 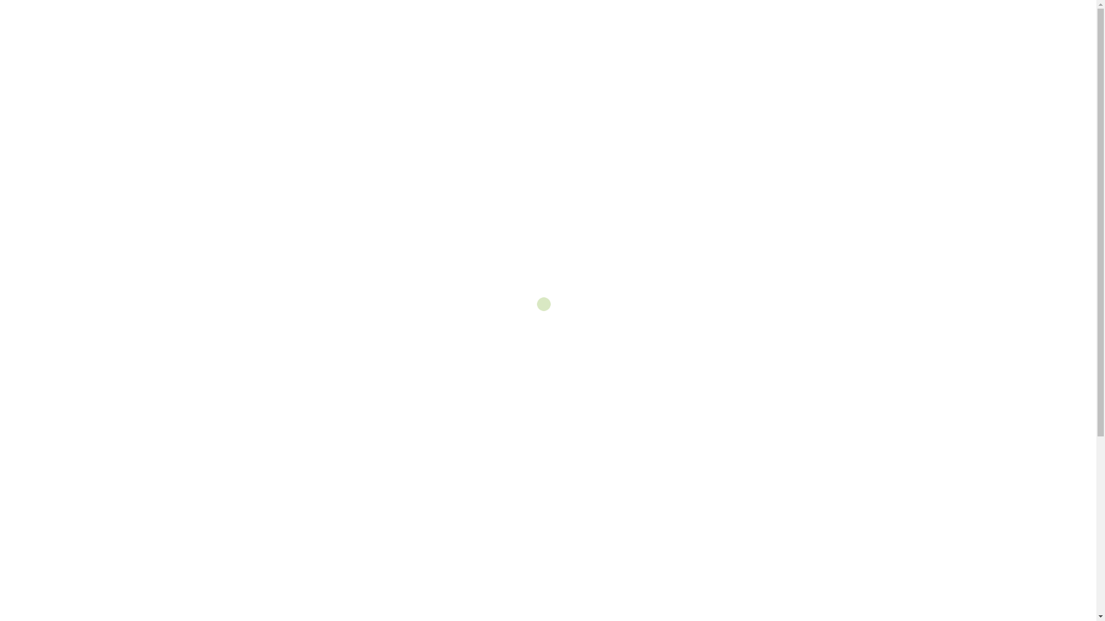 I want to click on UPCYCLING, so click(x=958, y=48).